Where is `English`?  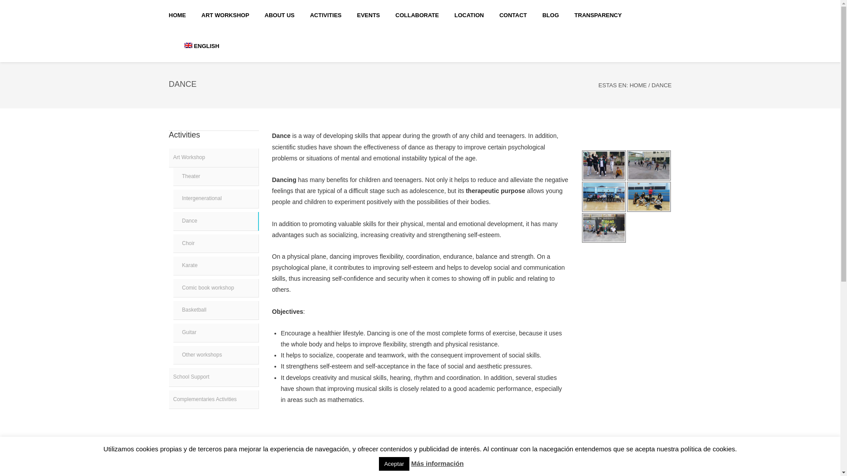
English is located at coordinates (188, 45).